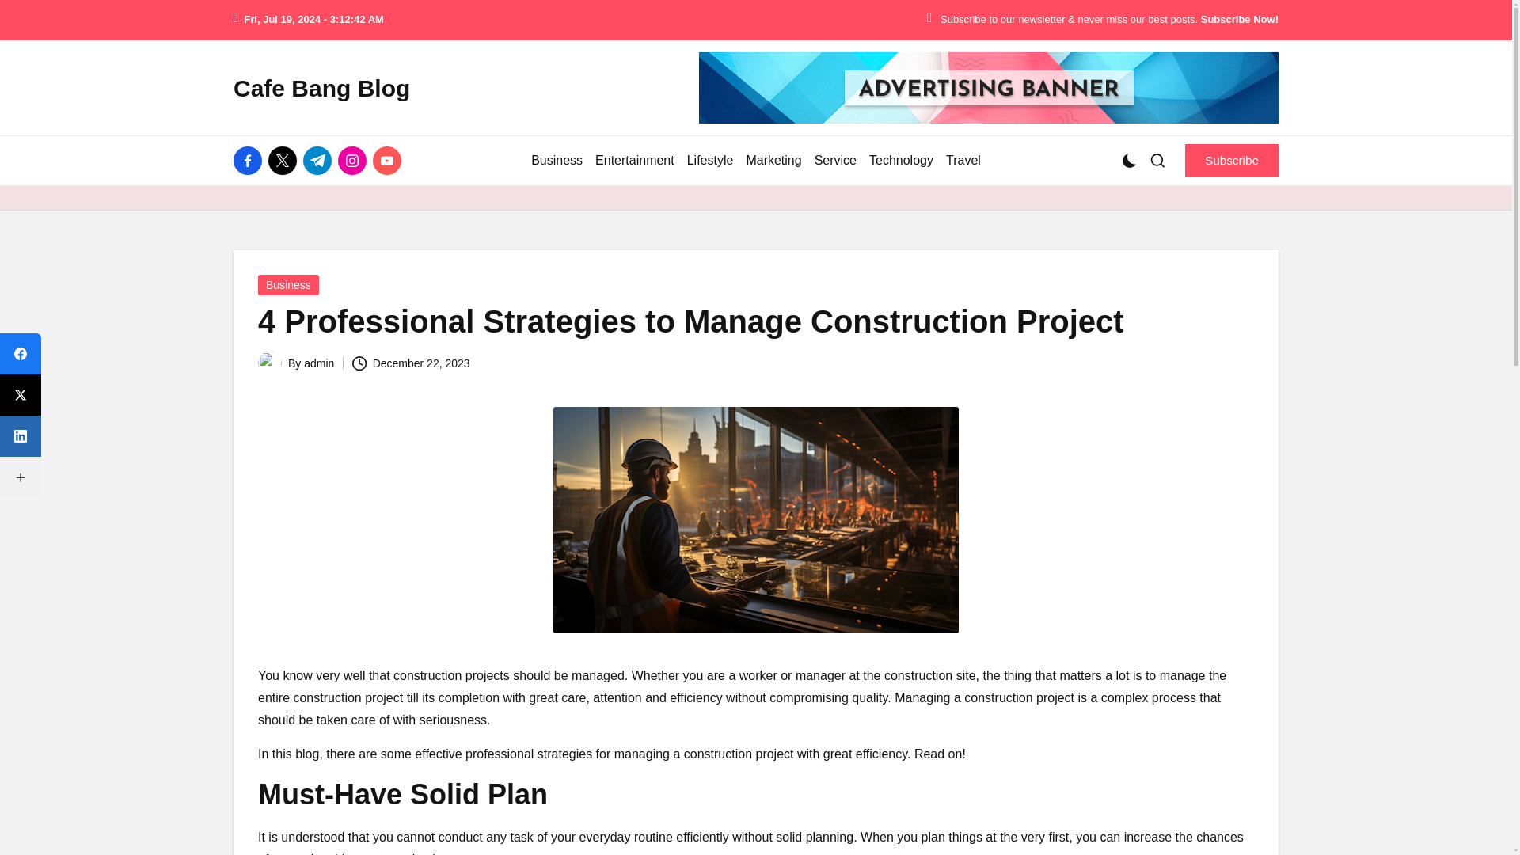 The width and height of the screenshot is (1520, 855). Describe the element at coordinates (836, 160) in the screenshot. I see `Service` at that location.